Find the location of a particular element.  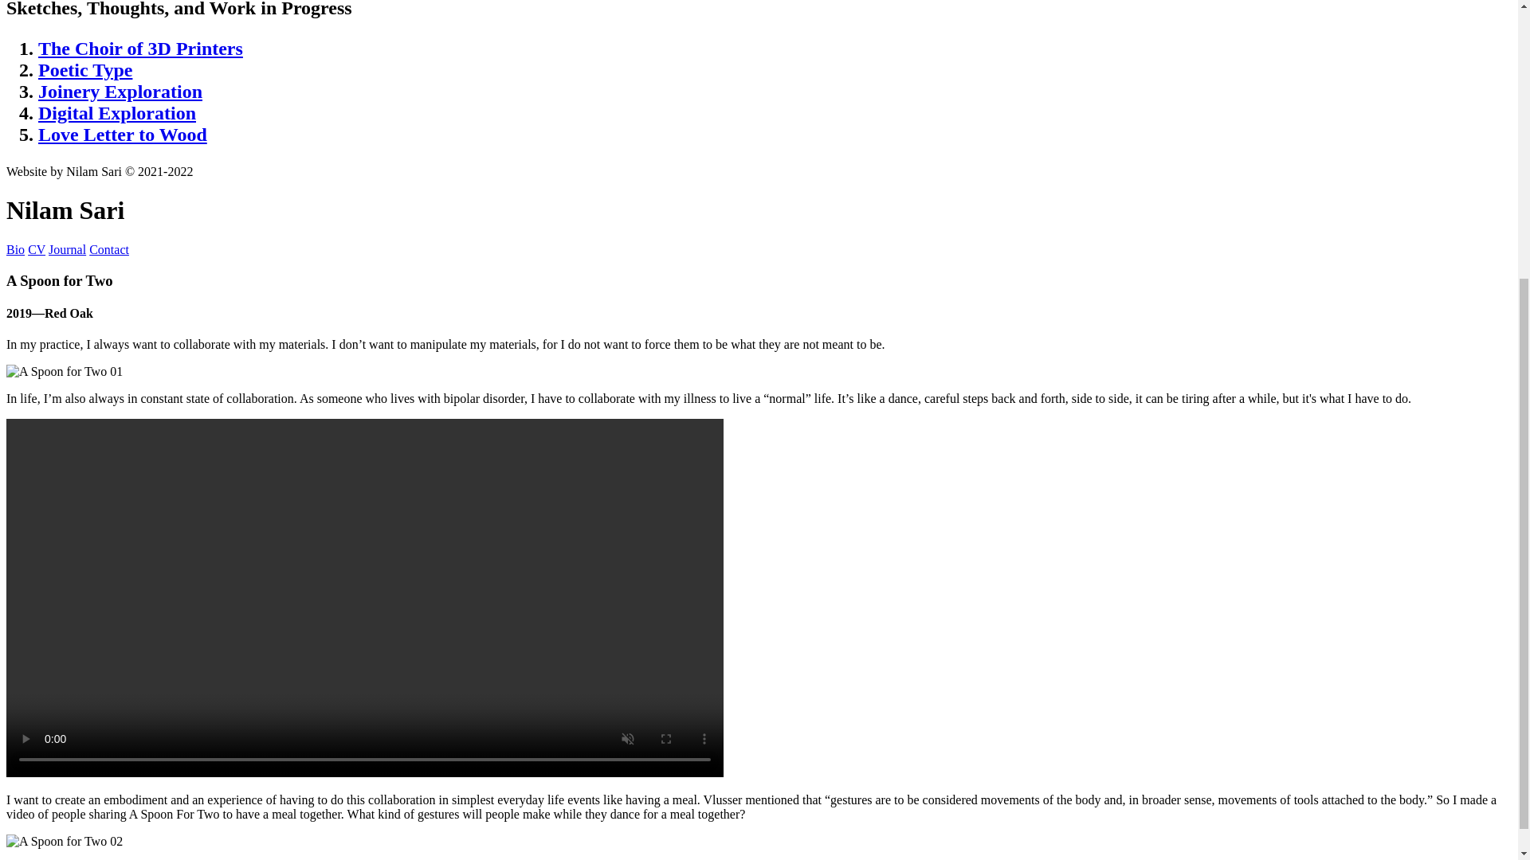

The Choir of 3D Printers is located at coordinates (140, 48).